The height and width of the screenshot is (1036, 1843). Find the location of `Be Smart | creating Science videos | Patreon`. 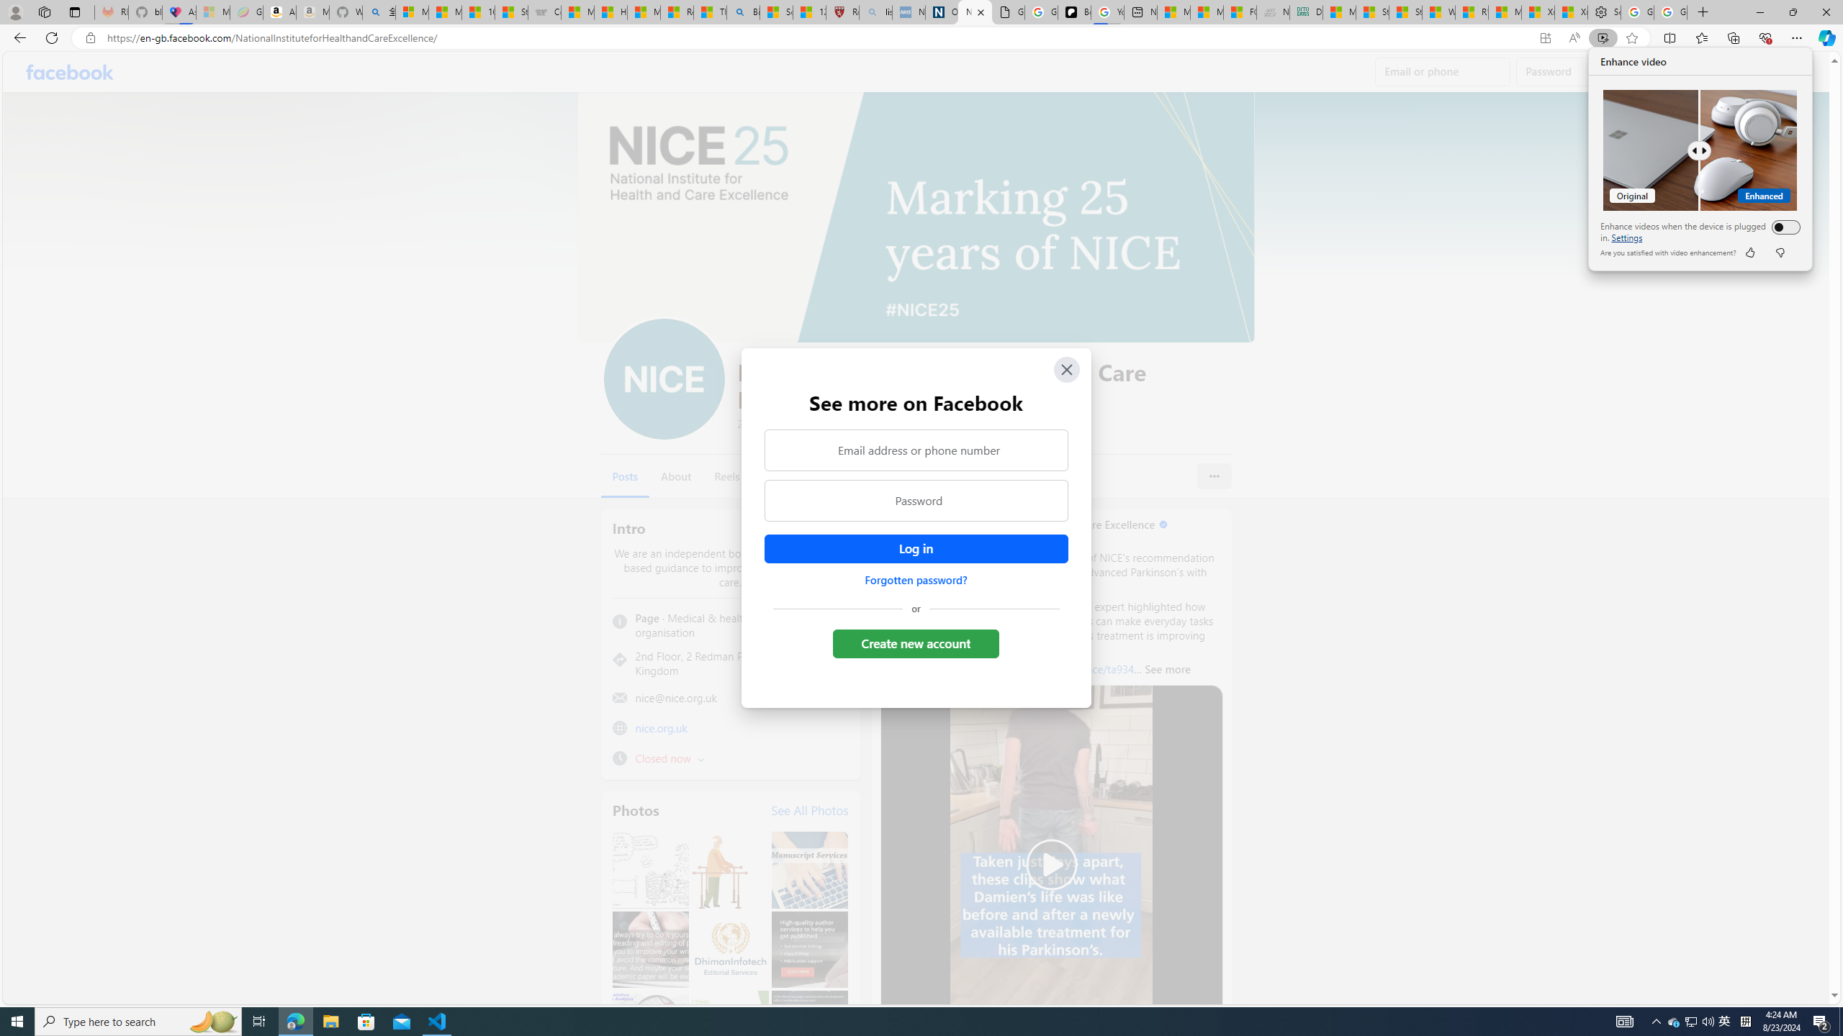

Be Smart | creating Science videos | Patreon is located at coordinates (1074, 12).